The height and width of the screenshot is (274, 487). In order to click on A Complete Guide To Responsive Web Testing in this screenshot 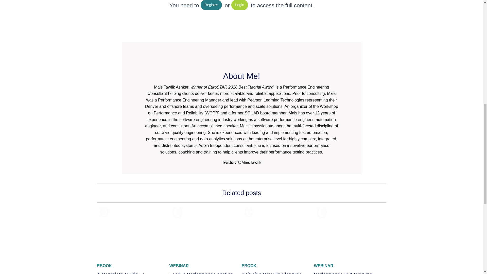, I will do `click(129, 233)`.